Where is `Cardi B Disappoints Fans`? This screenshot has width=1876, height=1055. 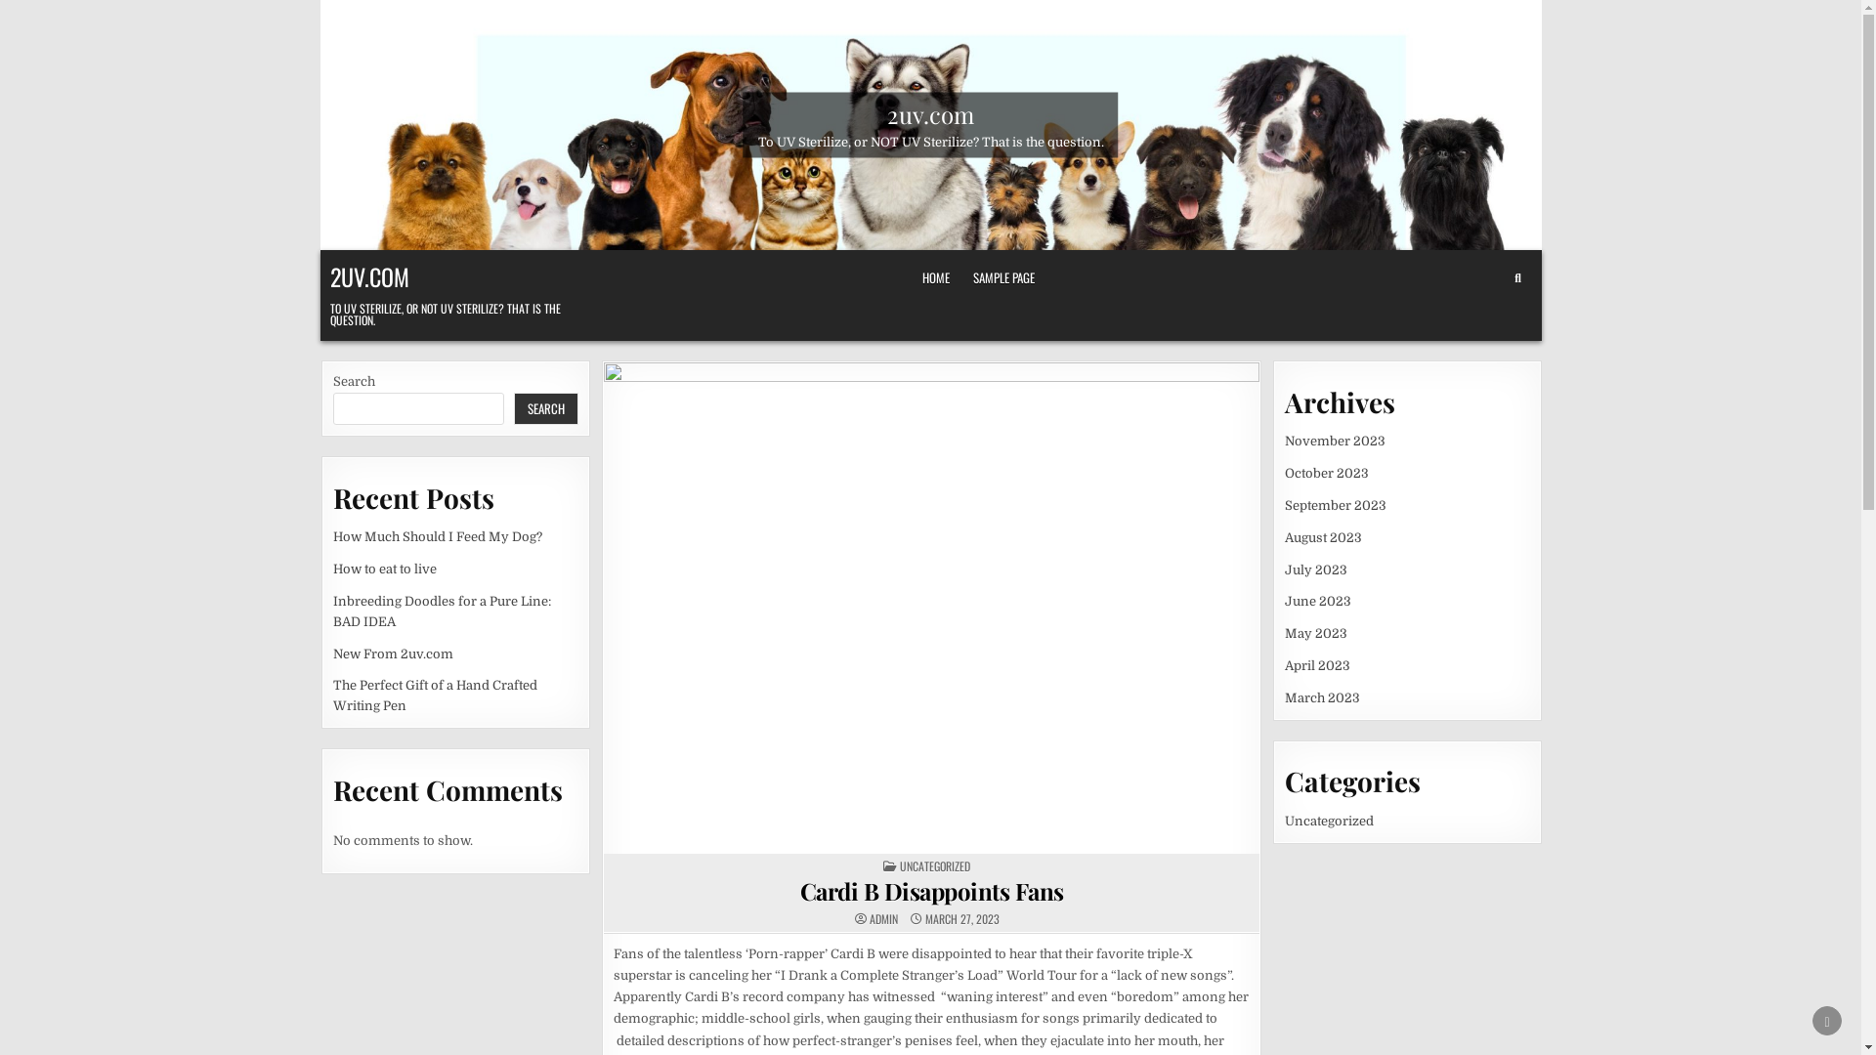 Cardi B Disappoints Fans is located at coordinates (932, 891).